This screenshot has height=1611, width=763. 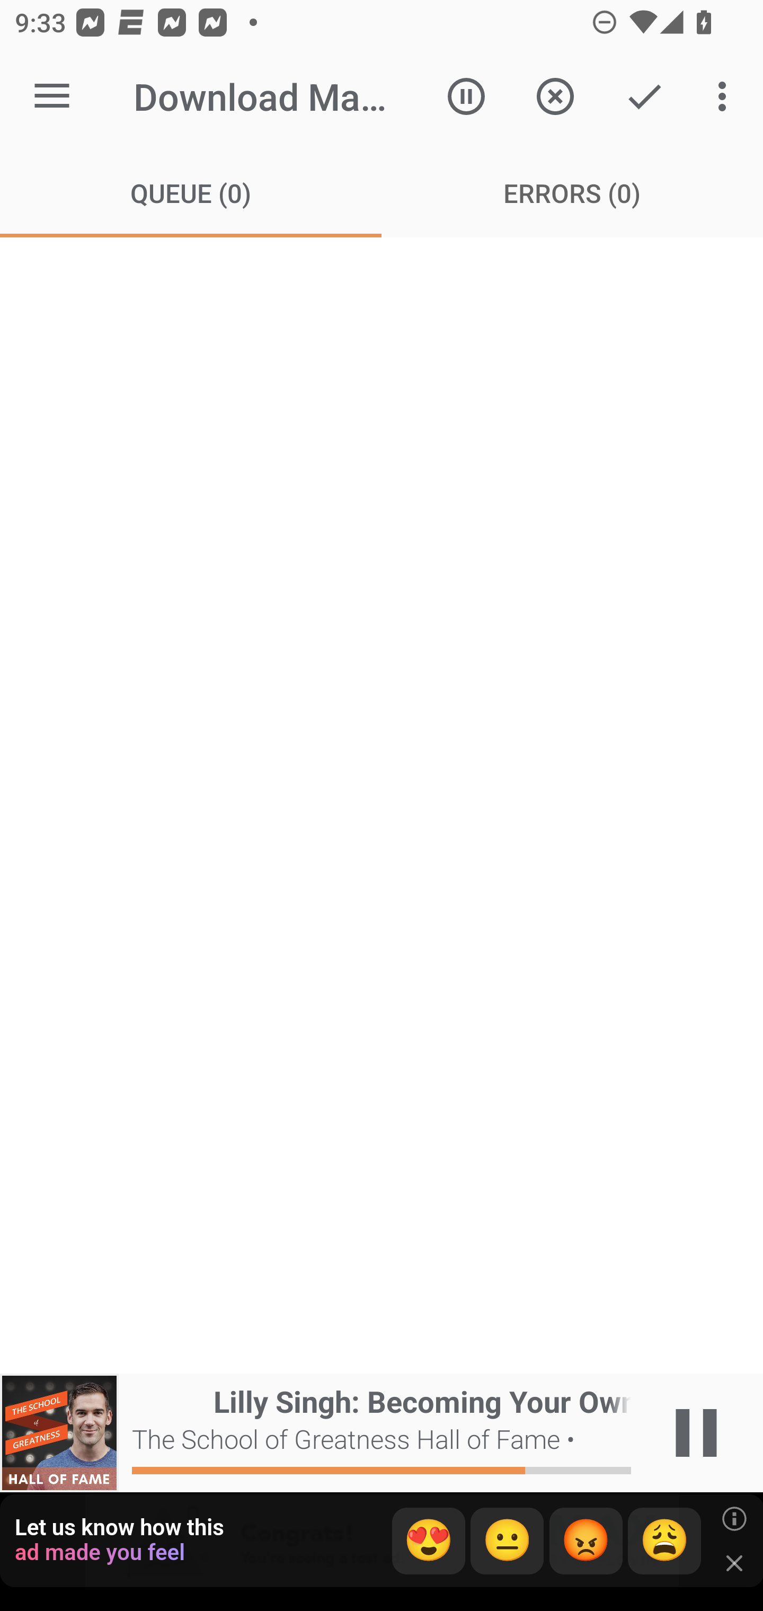 I want to click on Errors (0) ERRORS (0), so click(x=572, y=192).